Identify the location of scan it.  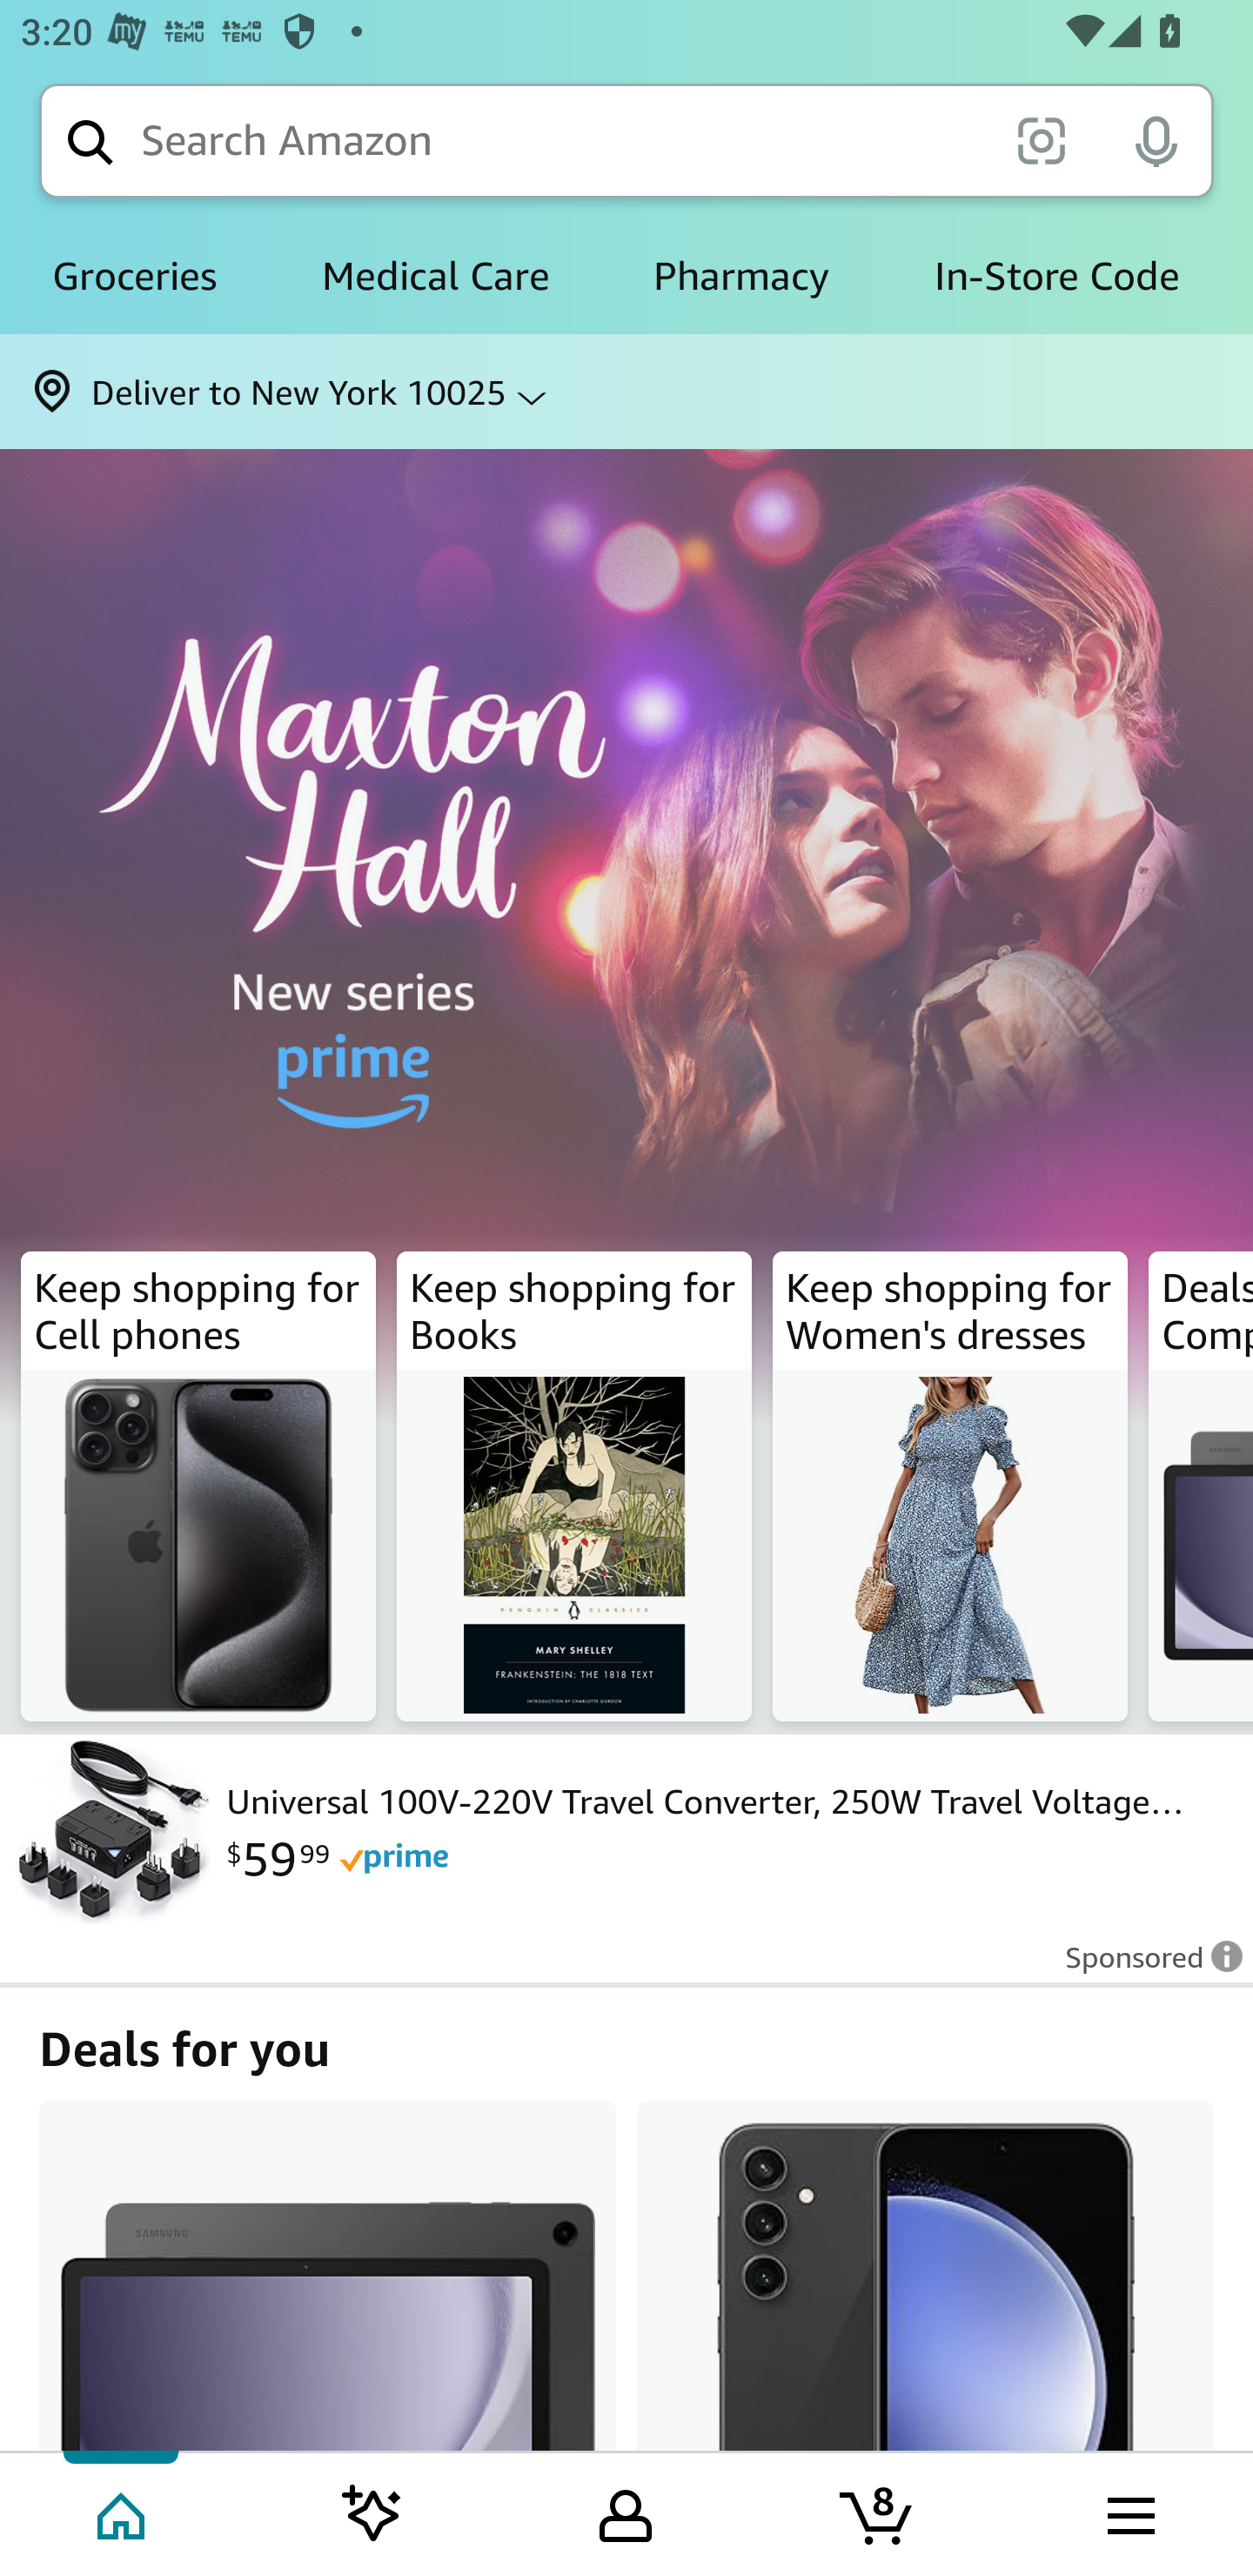
(1041, 139).